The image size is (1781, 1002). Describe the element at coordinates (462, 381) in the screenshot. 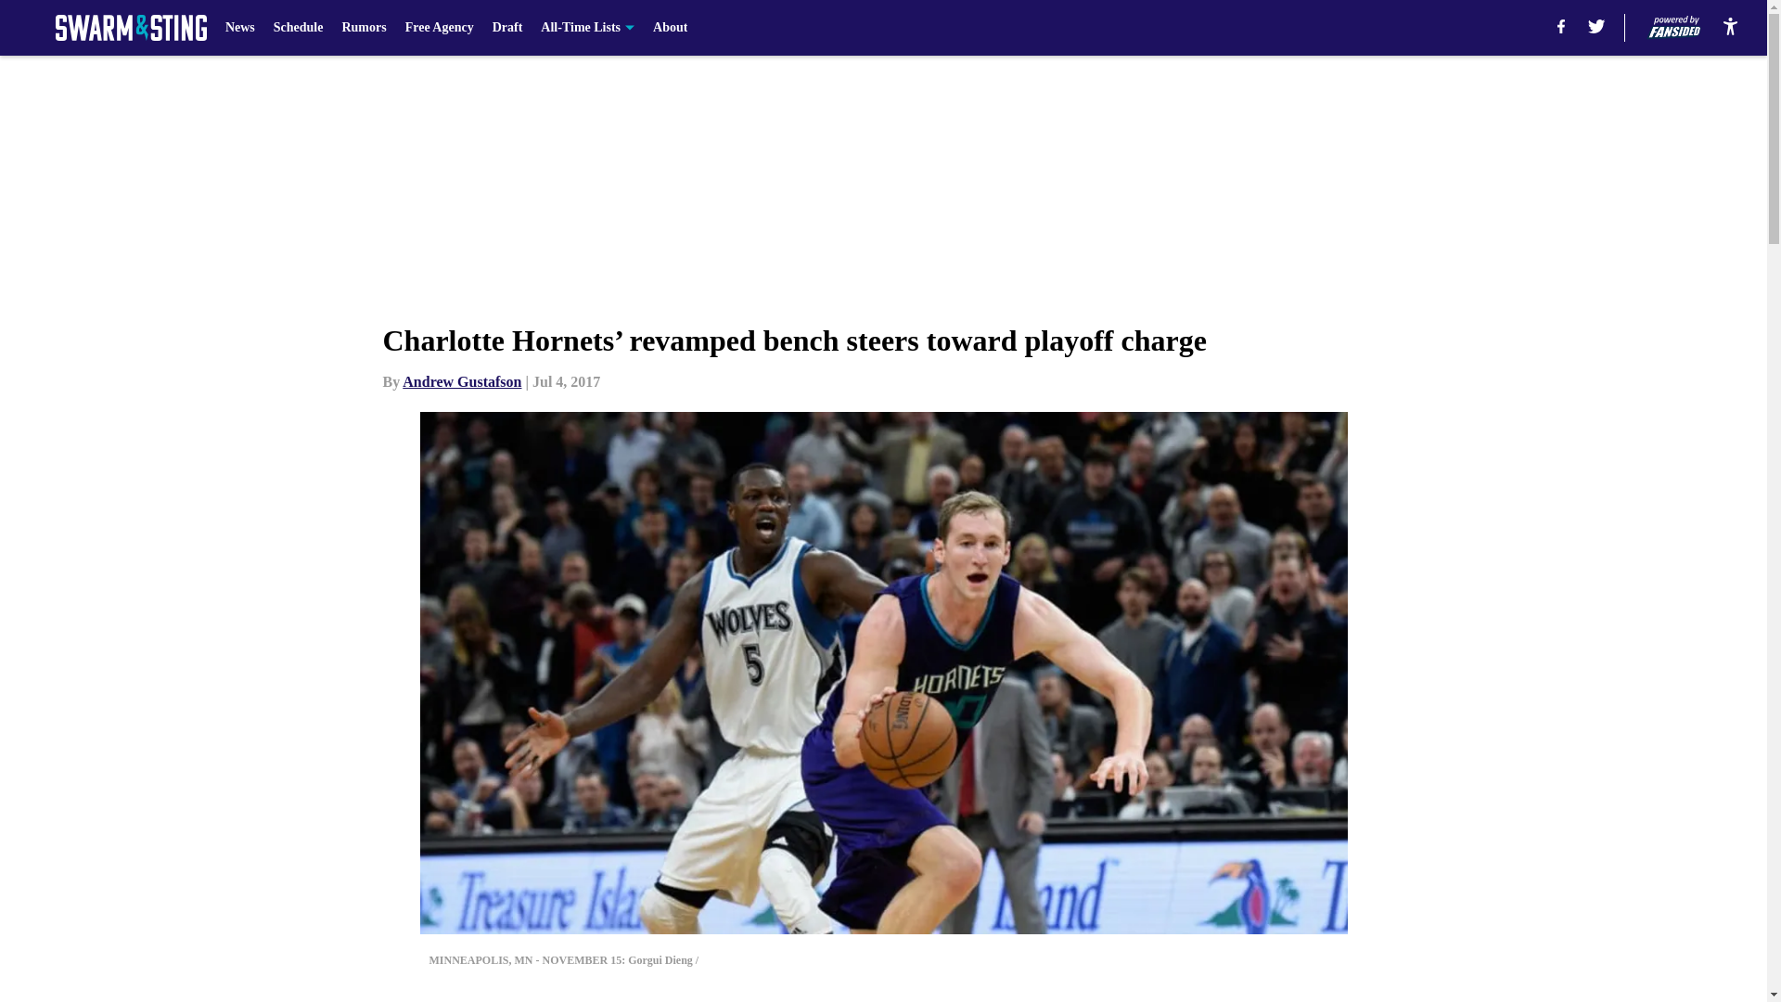

I see `Andrew Gustafson` at that location.